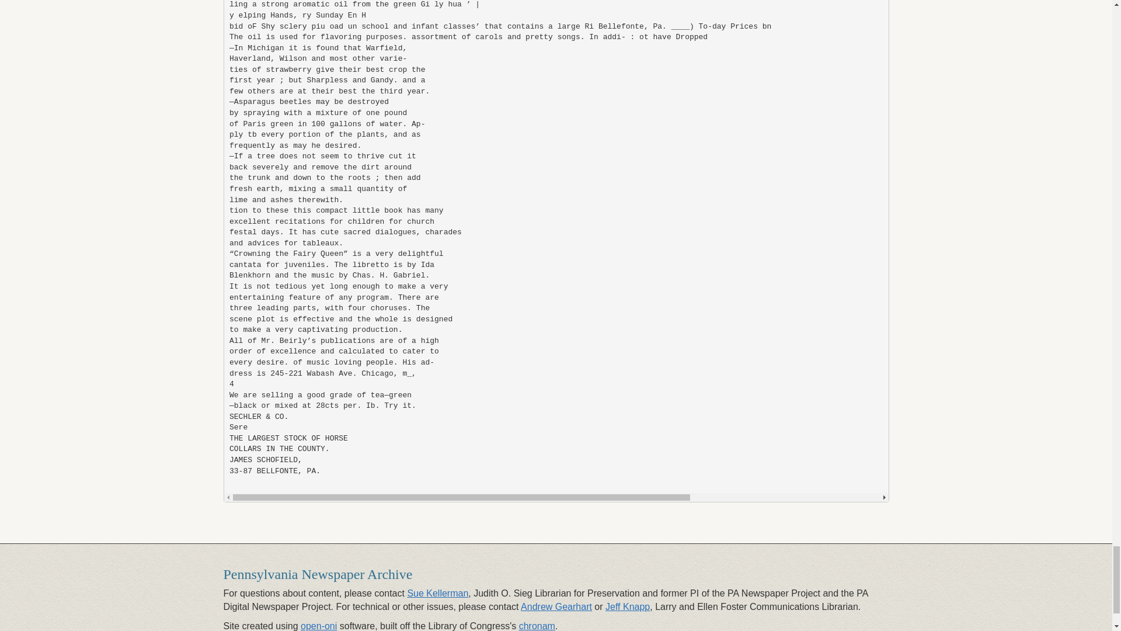  What do you see at coordinates (537, 626) in the screenshot?
I see `chronam` at bounding box center [537, 626].